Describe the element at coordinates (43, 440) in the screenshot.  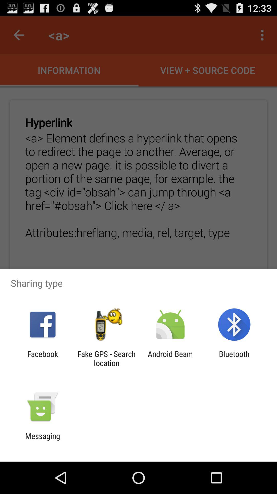
I see `scroll to messaging` at that location.